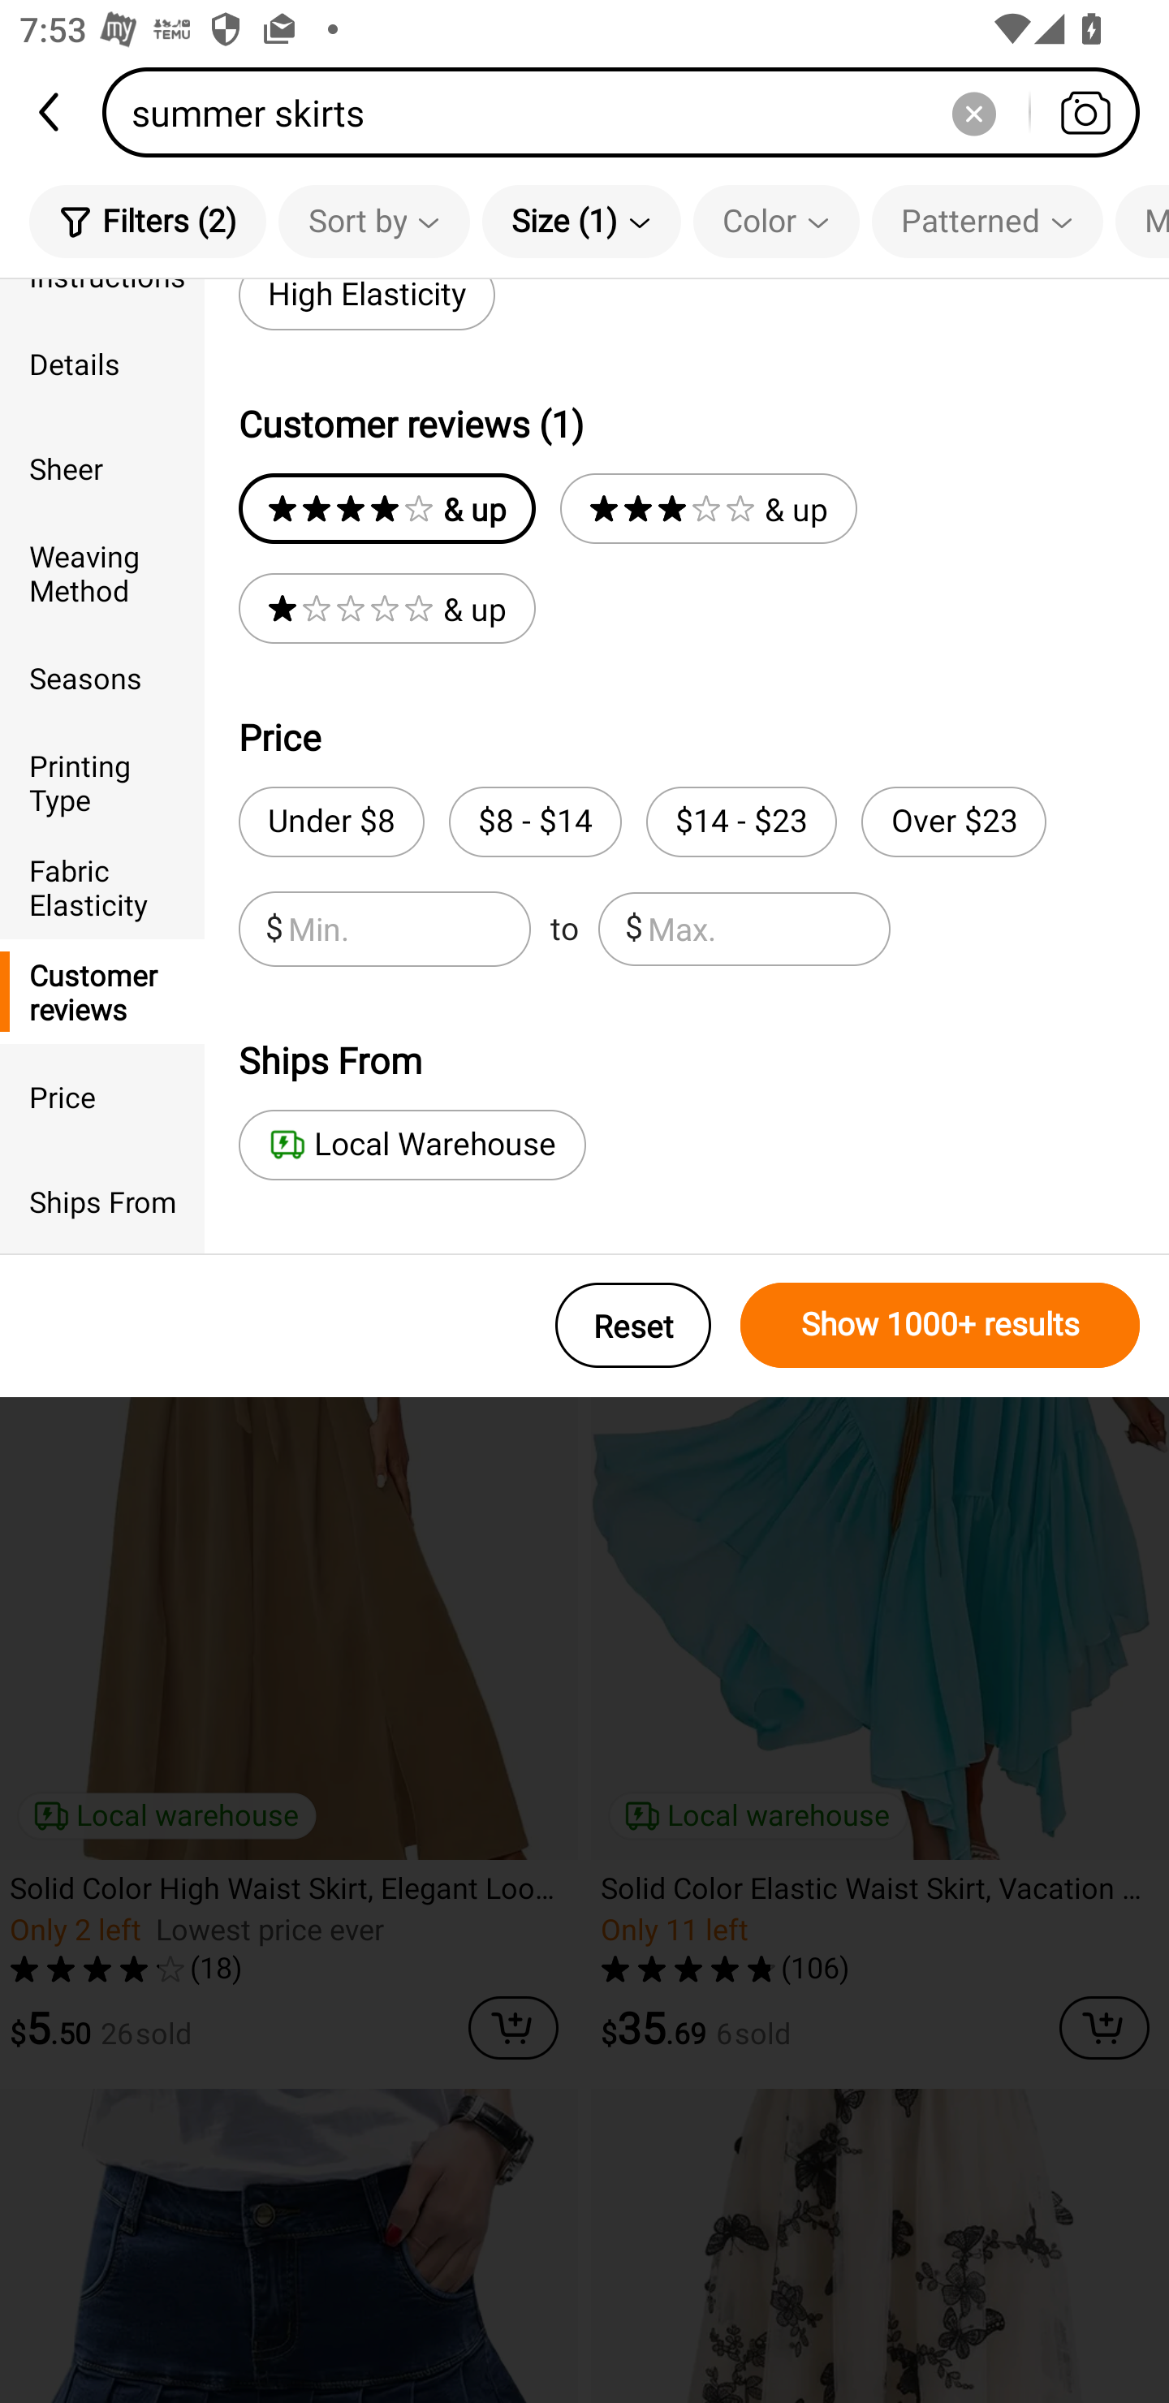 The image size is (1169, 2403). Describe the element at coordinates (148, 221) in the screenshot. I see `Filters (2)` at that location.